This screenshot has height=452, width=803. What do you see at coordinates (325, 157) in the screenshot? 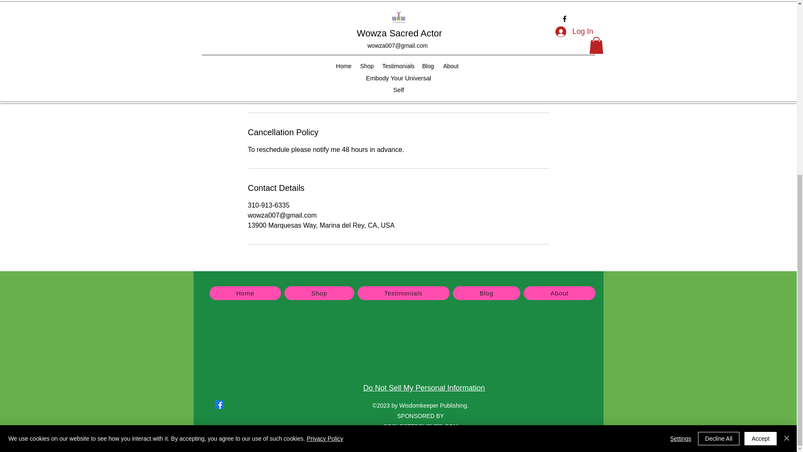
I see `Privacy Policy` at bounding box center [325, 157].